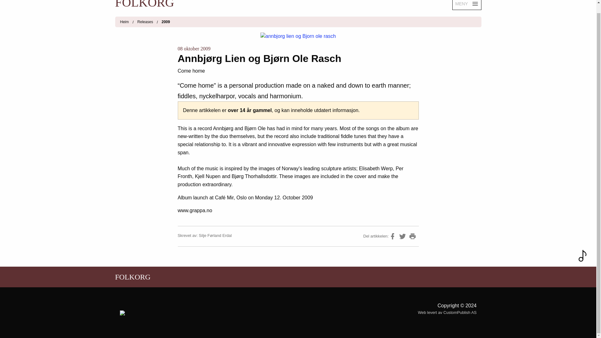  What do you see at coordinates (413, 236) in the screenshot?
I see `Skriv ut` at bounding box center [413, 236].